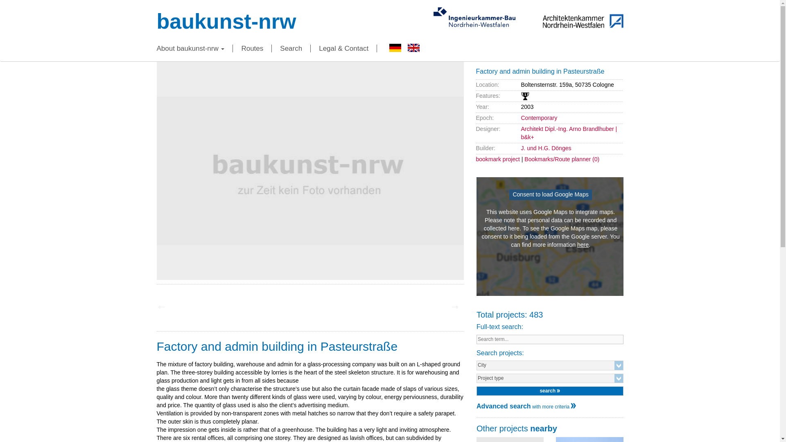 The width and height of the screenshot is (786, 442). What do you see at coordinates (226, 21) in the screenshot?
I see `baukunst-nrw` at bounding box center [226, 21].